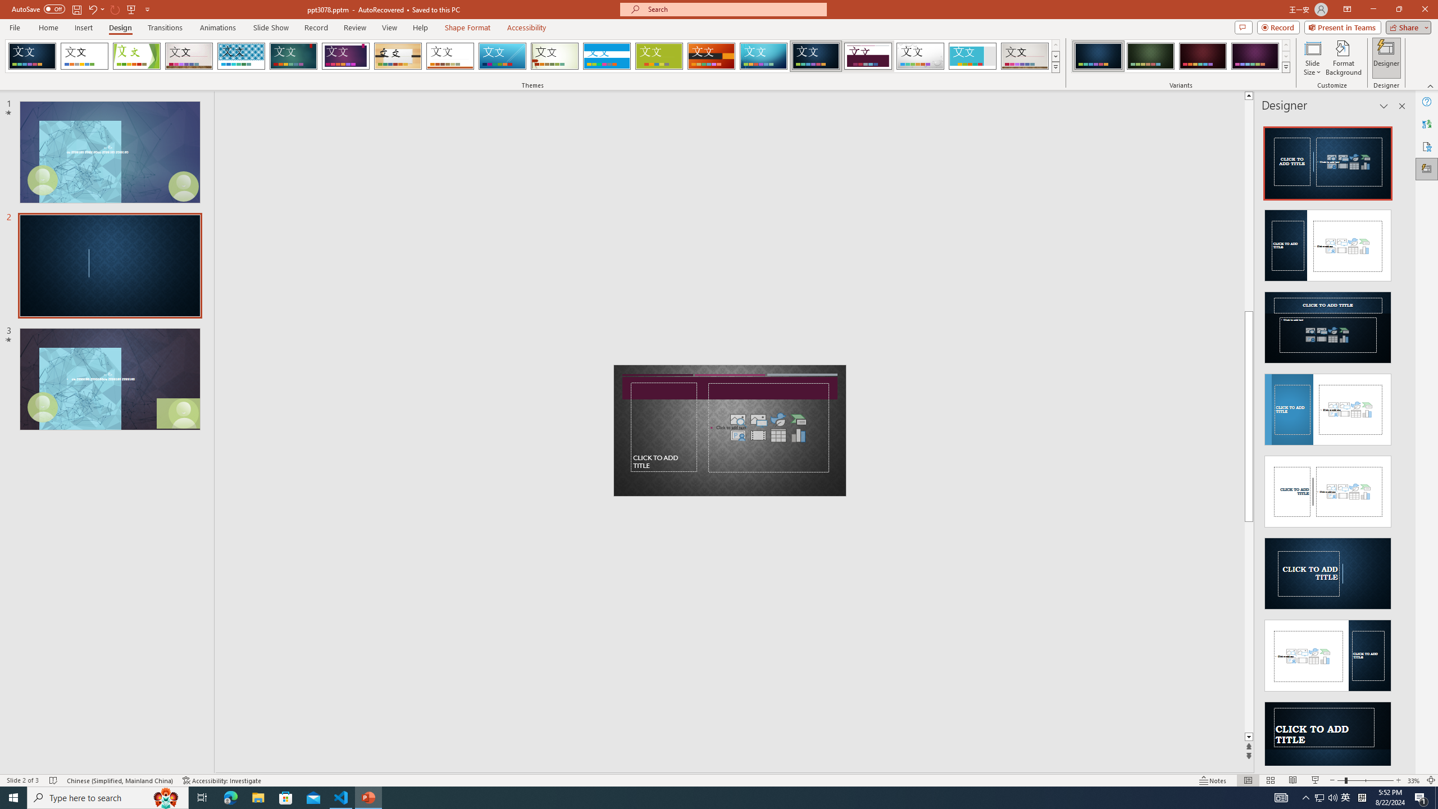 The image size is (1438, 809). I want to click on Minimize, so click(1373, 10).